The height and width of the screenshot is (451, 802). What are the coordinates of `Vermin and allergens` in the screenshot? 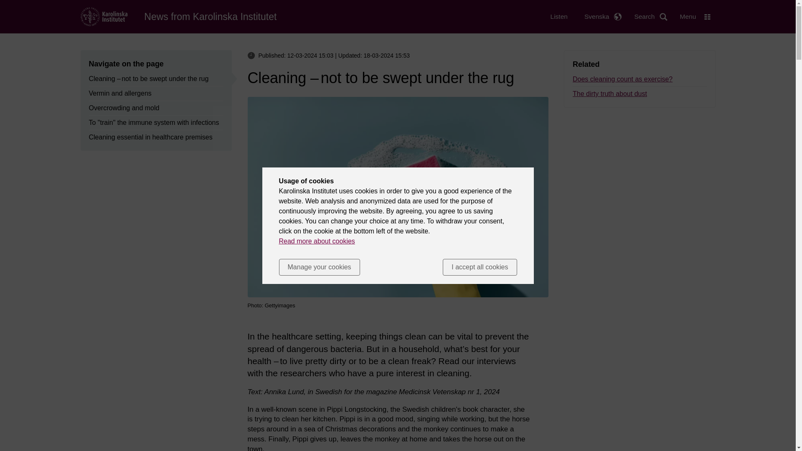 It's located at (119, 94).